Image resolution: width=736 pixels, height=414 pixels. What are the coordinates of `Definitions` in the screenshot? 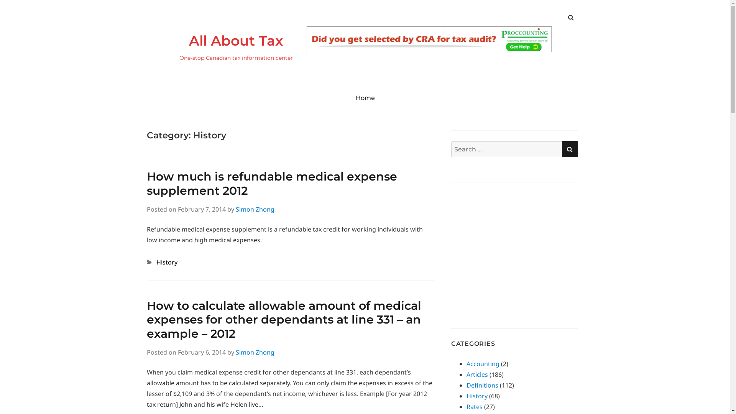 It's located at (482, 385).